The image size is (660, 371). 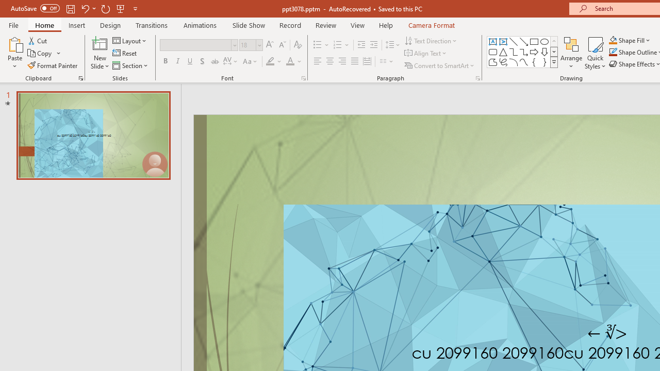 What do you see at coordinates (544, 52) in the screenshot?
I see `Arrow: Down` at bounding box center [544, 52].